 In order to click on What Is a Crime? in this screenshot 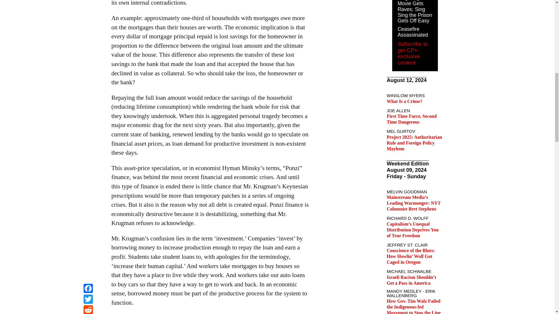, I will do `click(404, 101)`.